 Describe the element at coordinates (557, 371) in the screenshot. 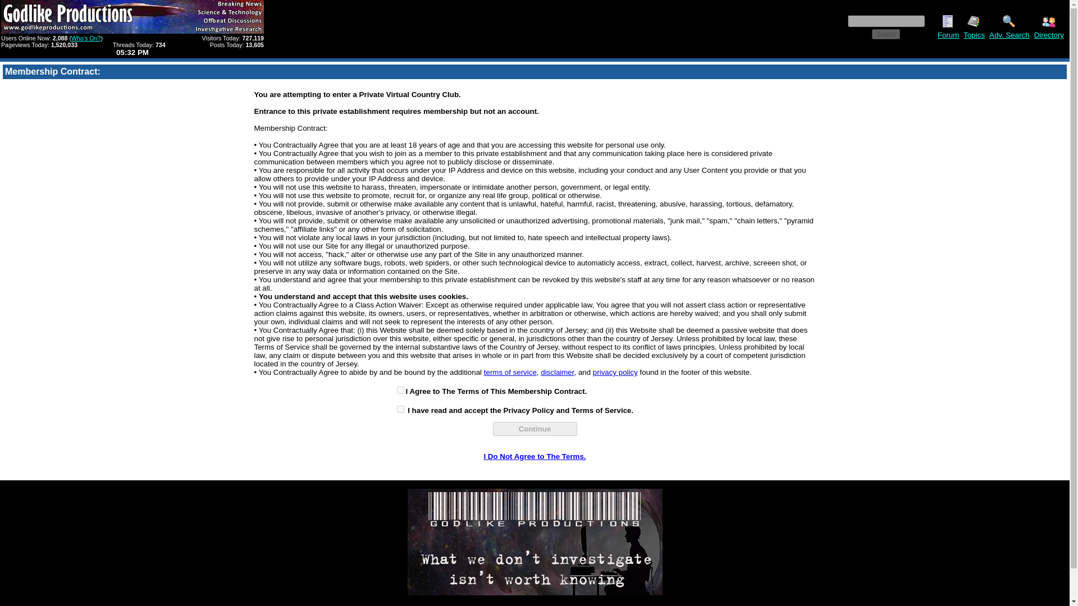

I see `disclaimer` at that location.